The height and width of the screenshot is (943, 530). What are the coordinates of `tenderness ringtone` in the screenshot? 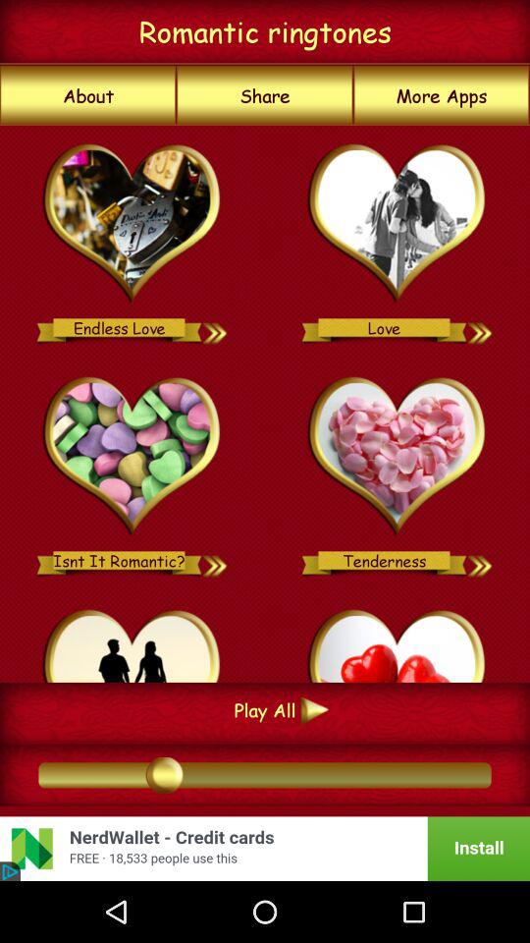 It's located at (397, 457).